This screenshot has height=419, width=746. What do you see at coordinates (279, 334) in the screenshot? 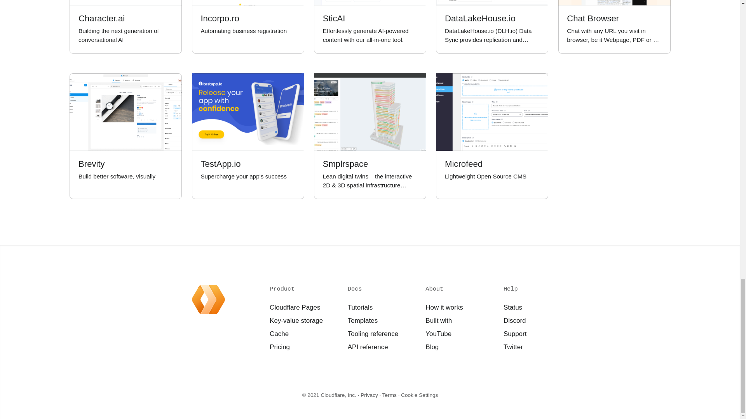
I see `Cache` at bounding box center [279, 334].